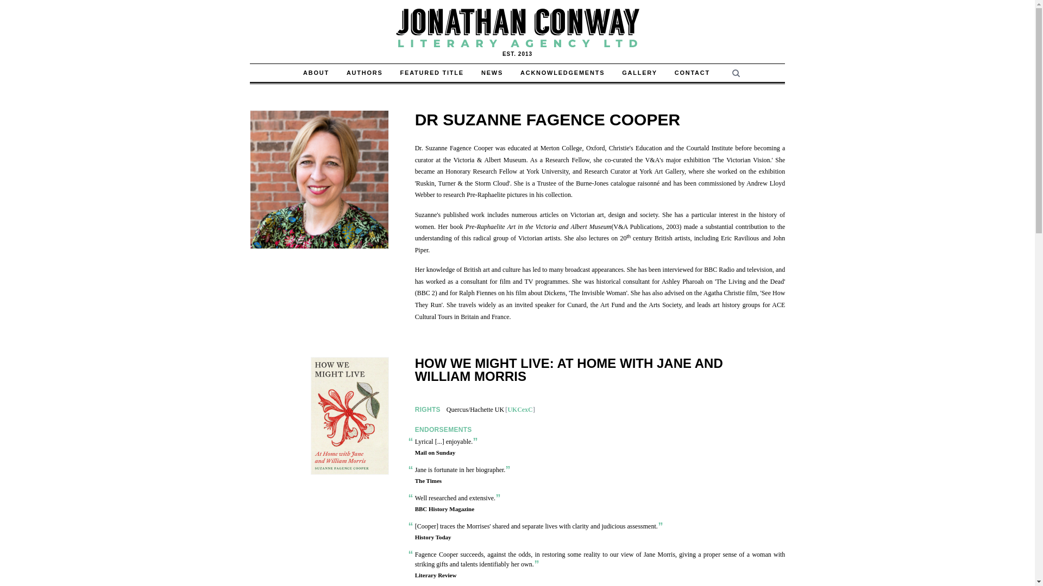 The image size is (1043, 586). What do you see at coordinates (639, 73) in the screenshot?
I see `GALLERY` at bounding box center [639, 73].